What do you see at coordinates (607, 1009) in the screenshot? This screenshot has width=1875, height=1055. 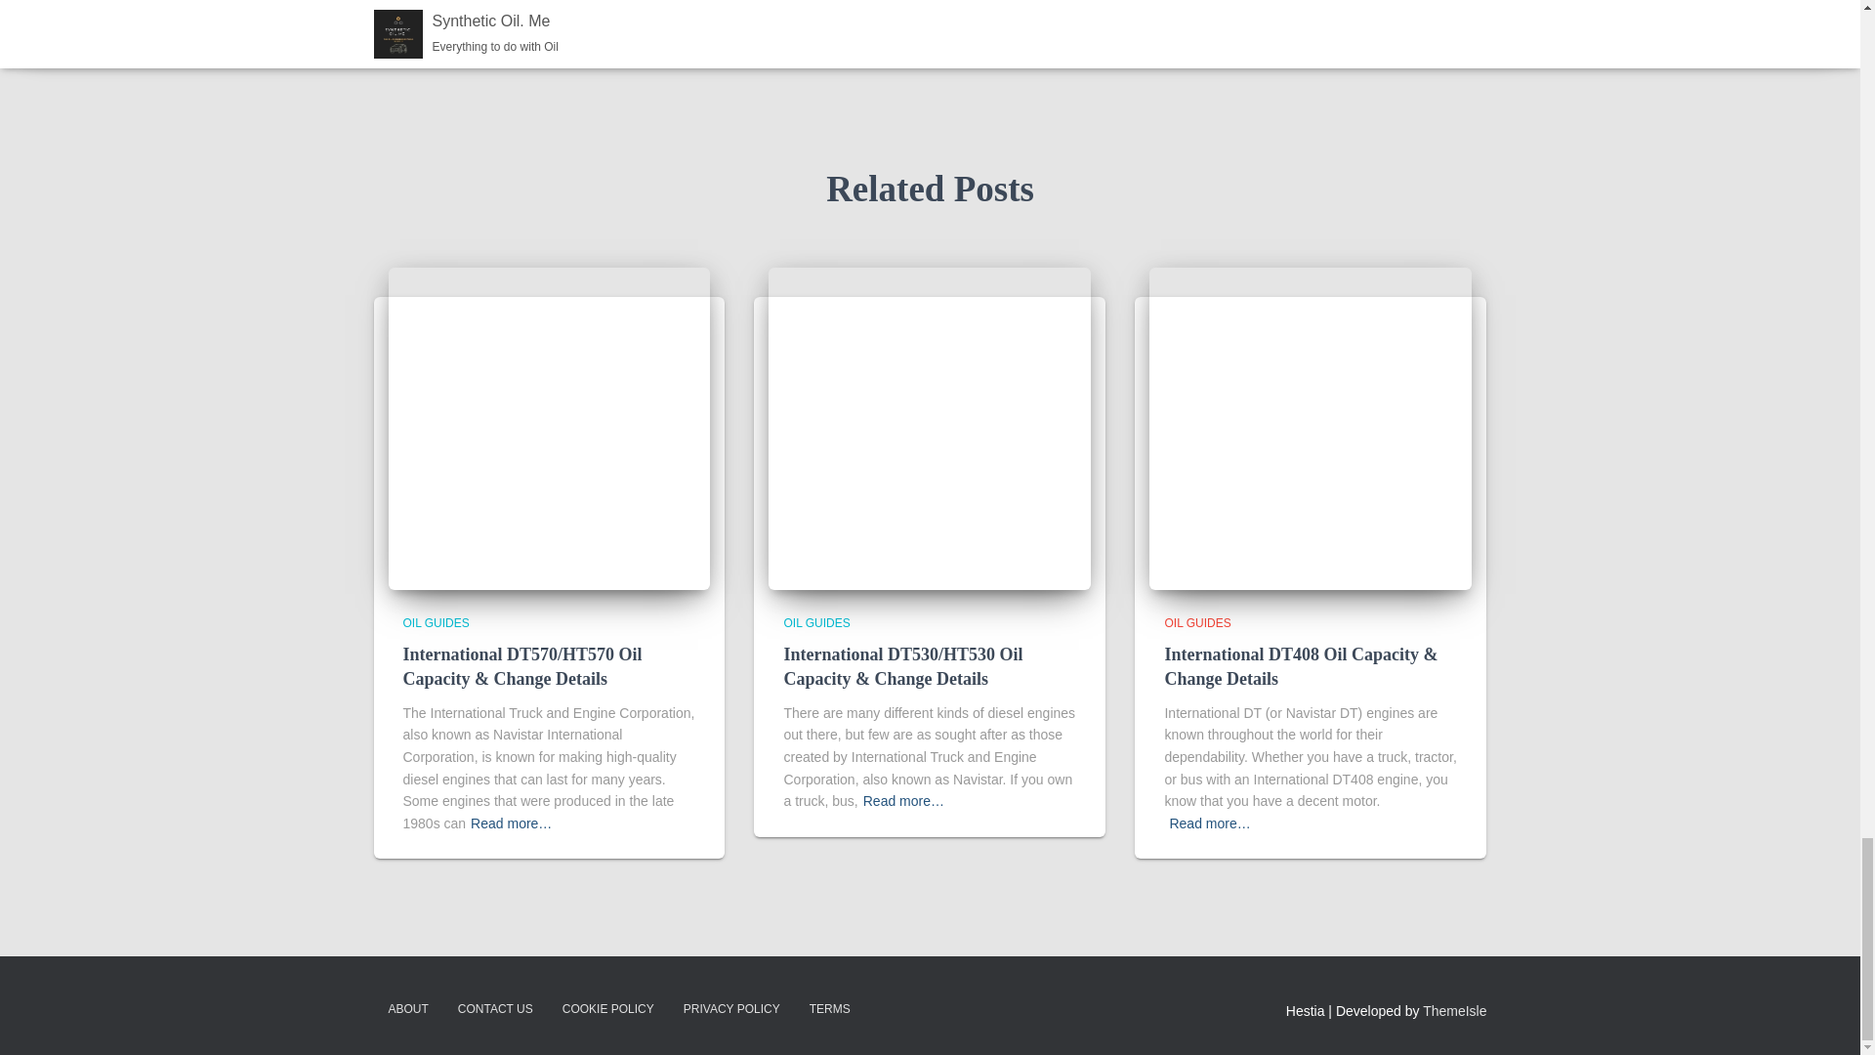 I see `COOKIE POLICY` at bounding box center [607, 1009].